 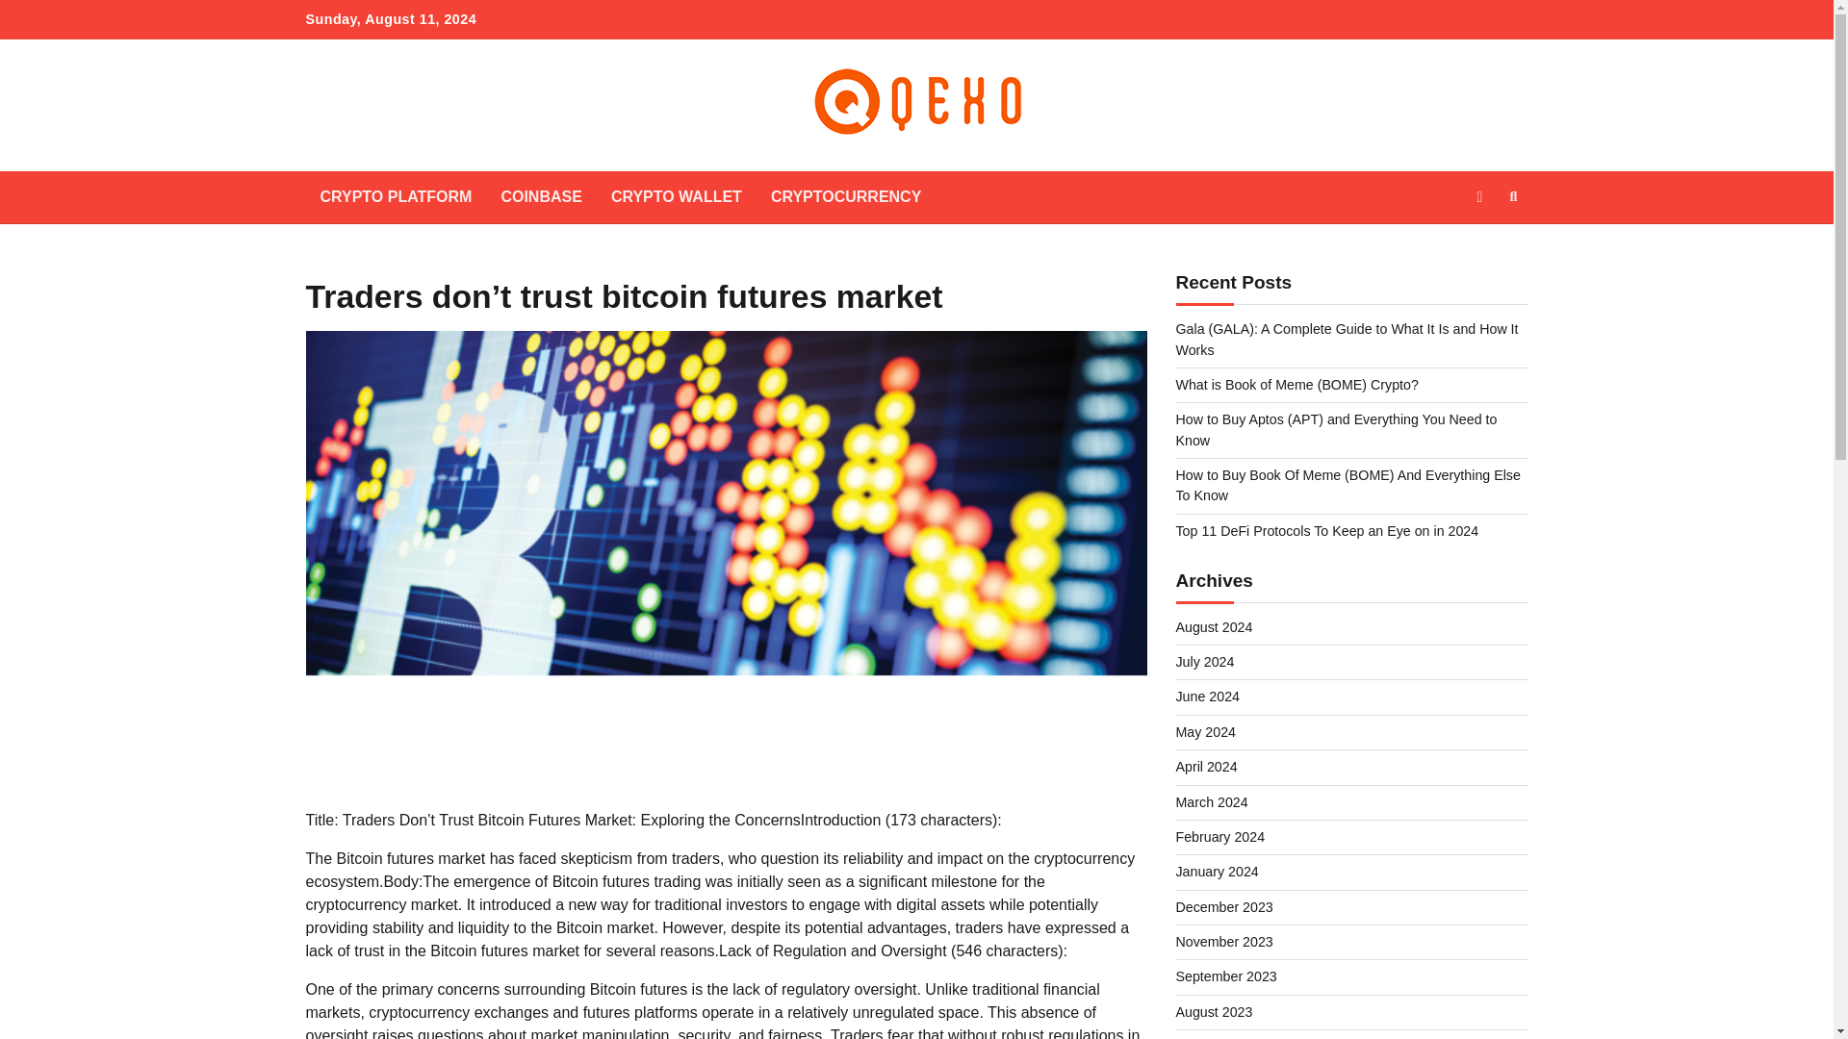 I want to click on View Random Post, so click(x=1478, y=197).